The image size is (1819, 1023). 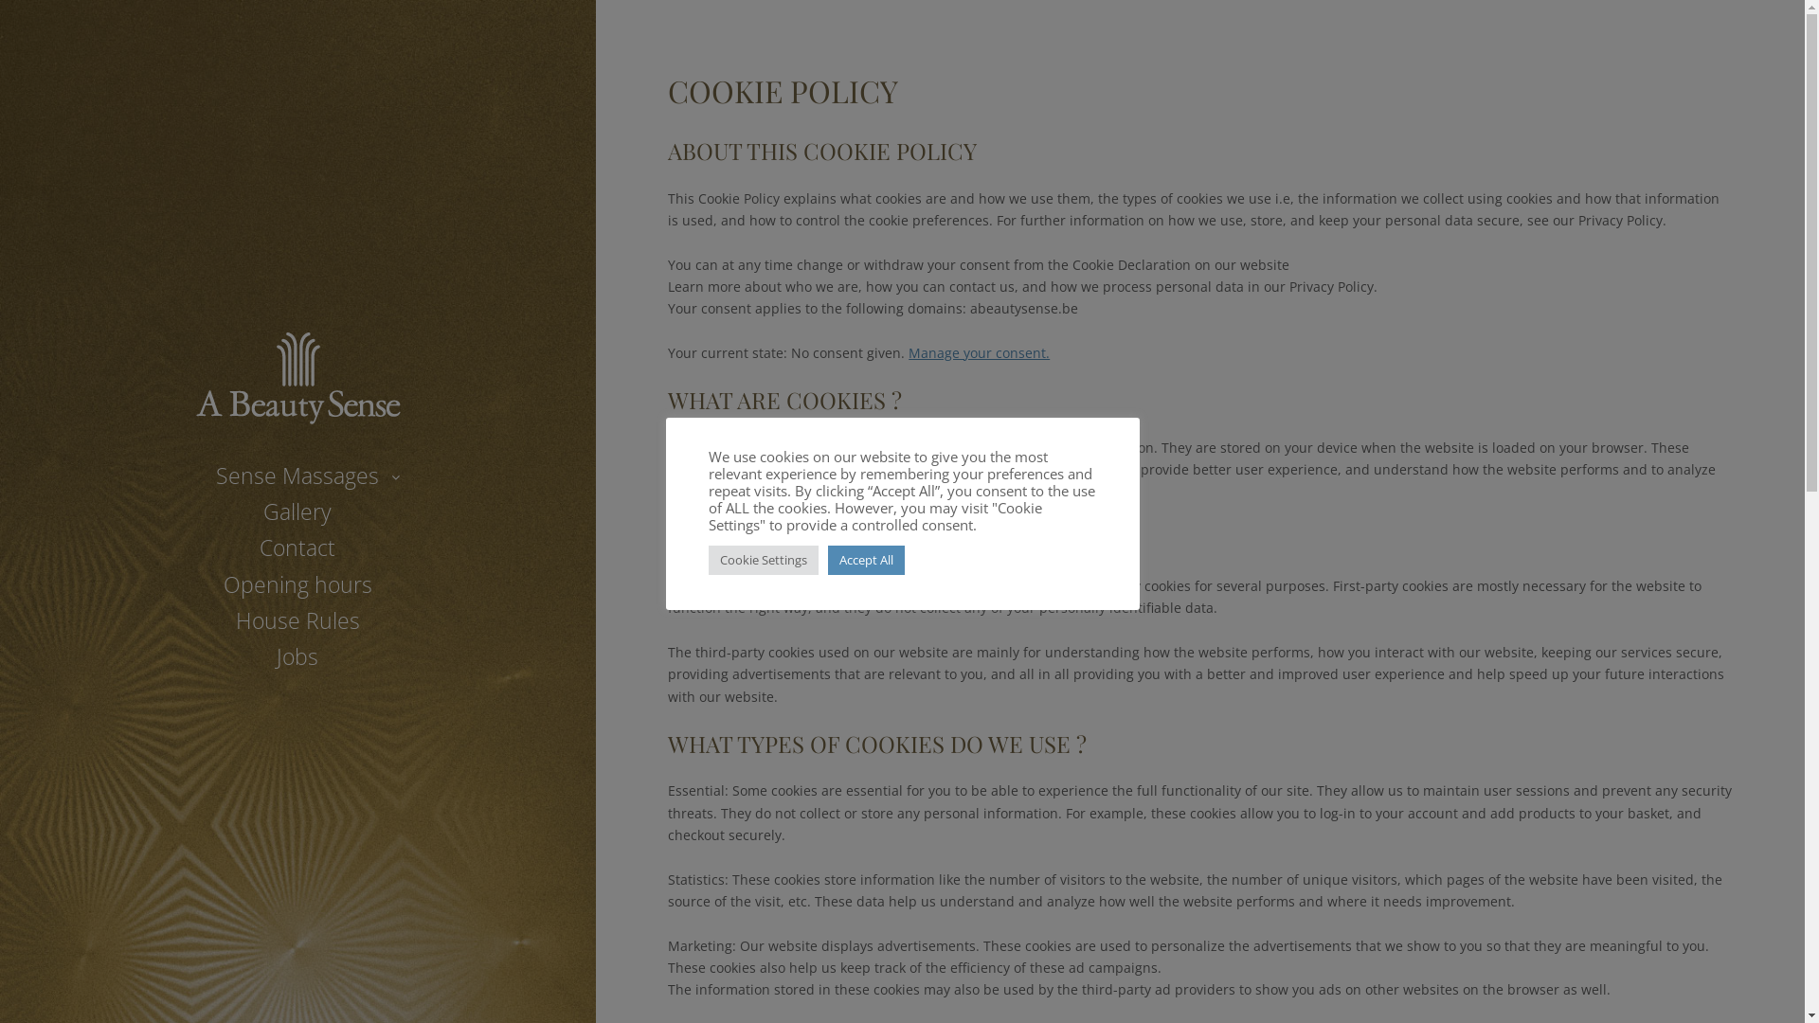 What do you see at coordinates (297, 476) in the screenshot?
I see `Sense Massages` at bounding box center [297, 476].